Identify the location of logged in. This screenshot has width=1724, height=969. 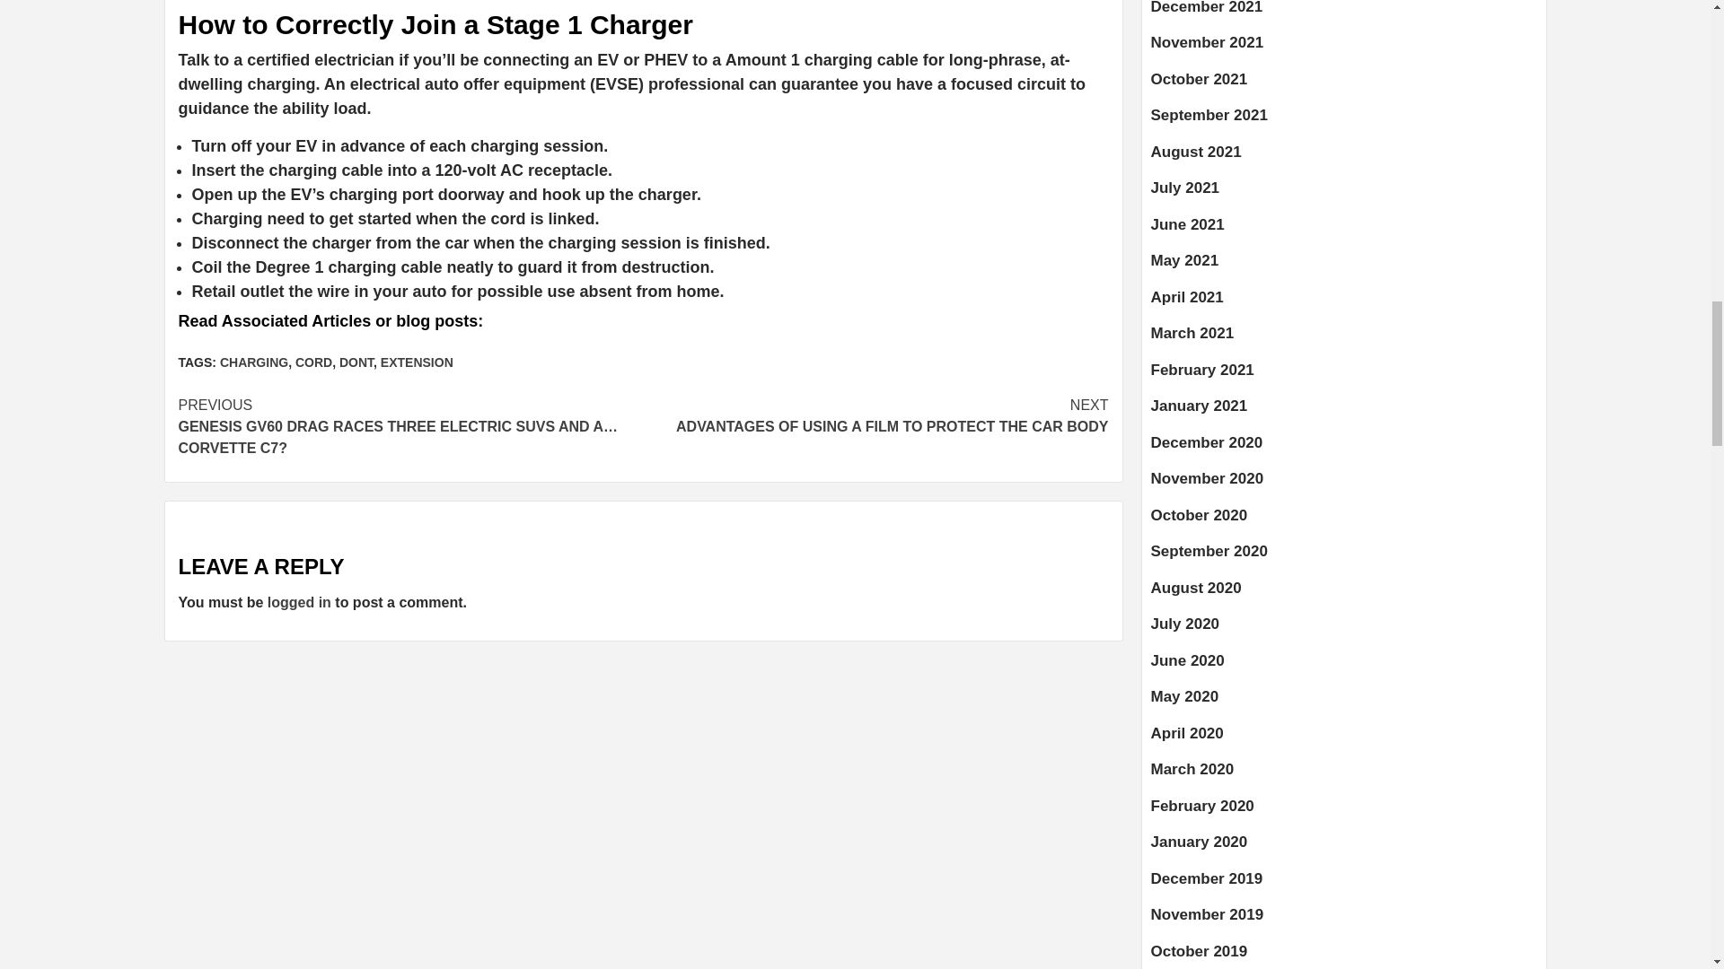
(298, 603).